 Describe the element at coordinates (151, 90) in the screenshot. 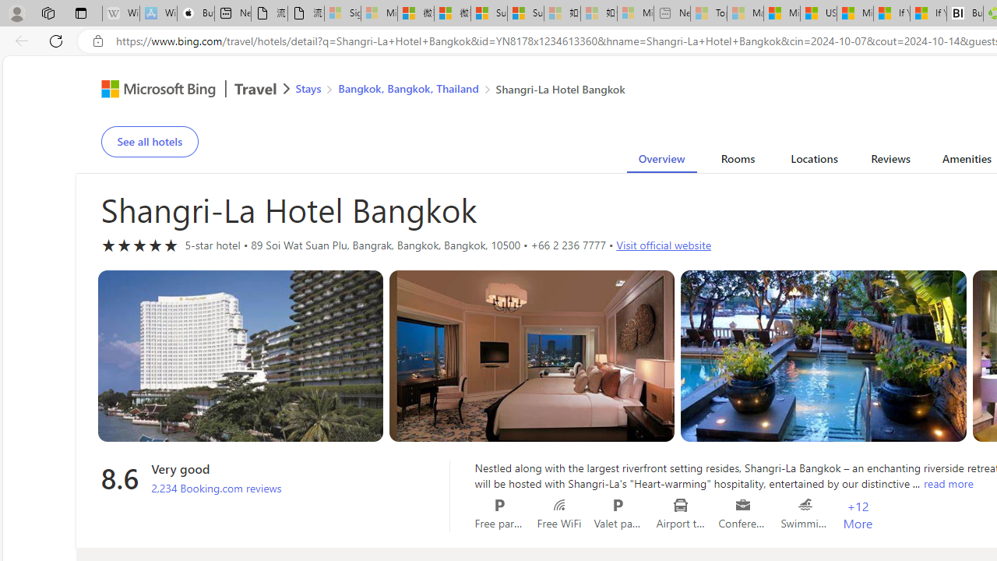

I see `Microsoft Bing` at that location.